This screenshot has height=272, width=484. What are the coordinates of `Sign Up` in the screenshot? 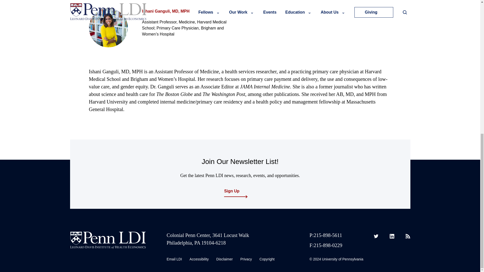 It's located at (238, 191).